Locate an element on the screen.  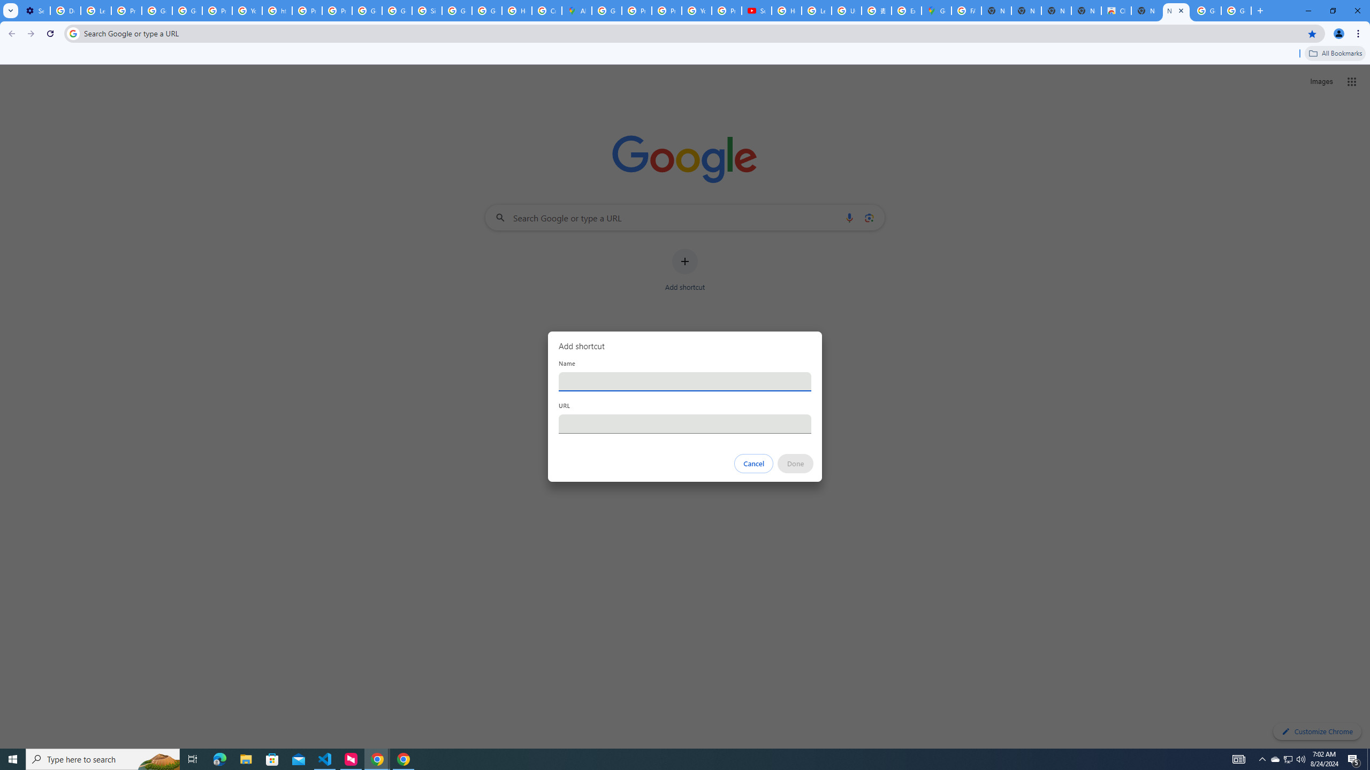
Google Images is located at coordinates (1206, 11).